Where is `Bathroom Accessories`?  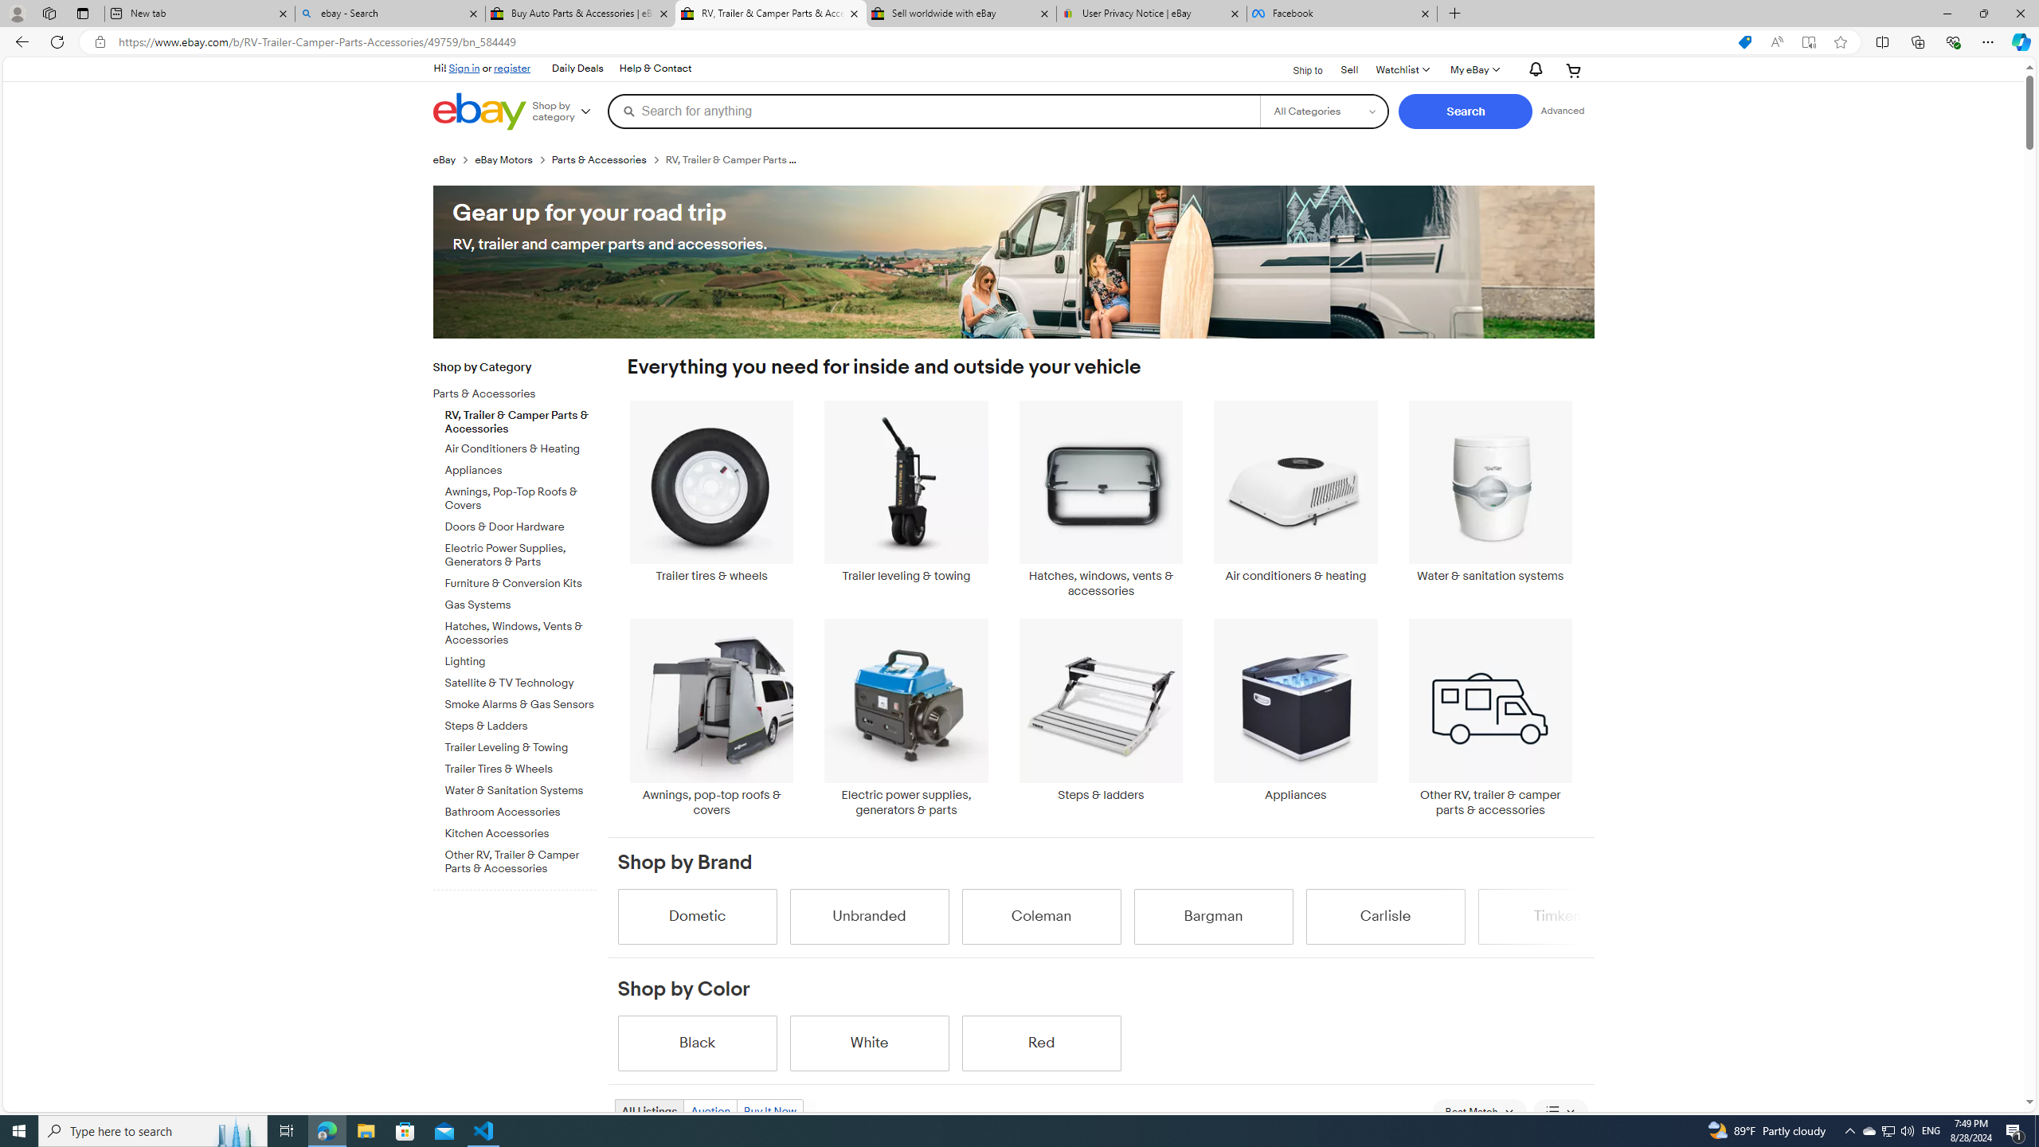
Bathroom Accessories is located at coordinates (521, 812).